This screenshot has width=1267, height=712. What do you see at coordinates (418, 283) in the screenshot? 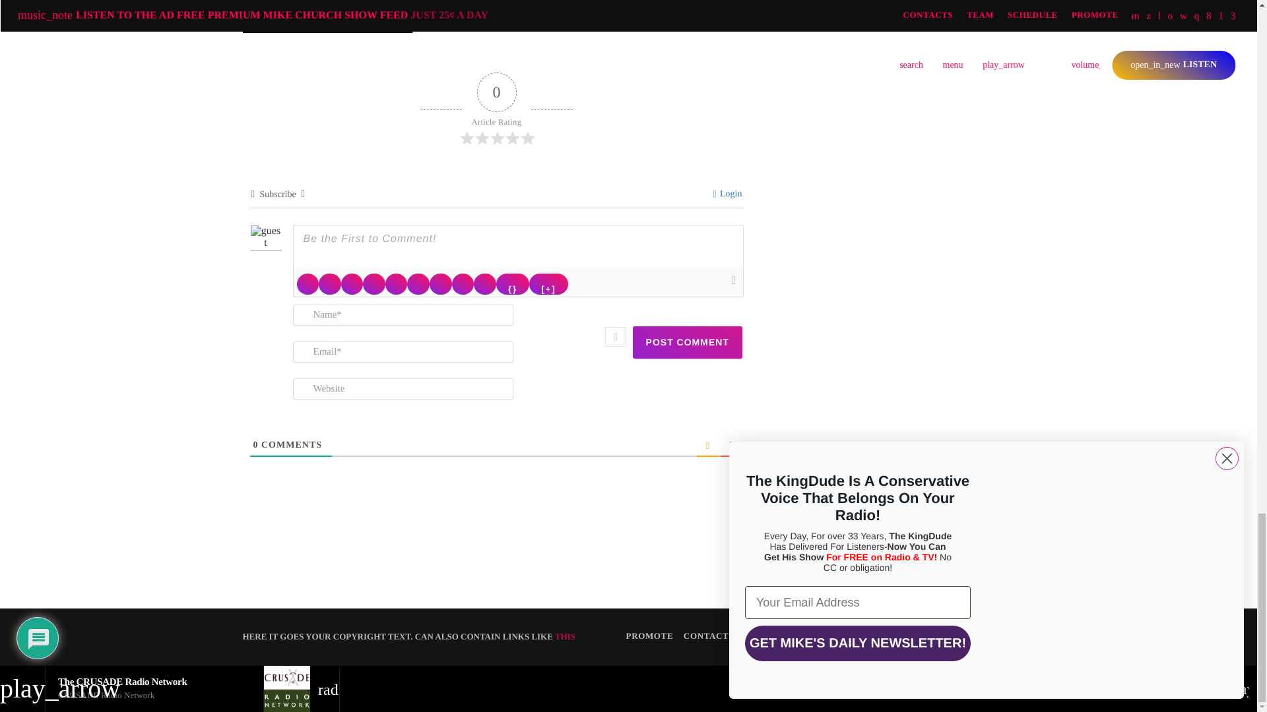
I see `Unordered List` at bounding box center [418, 283].